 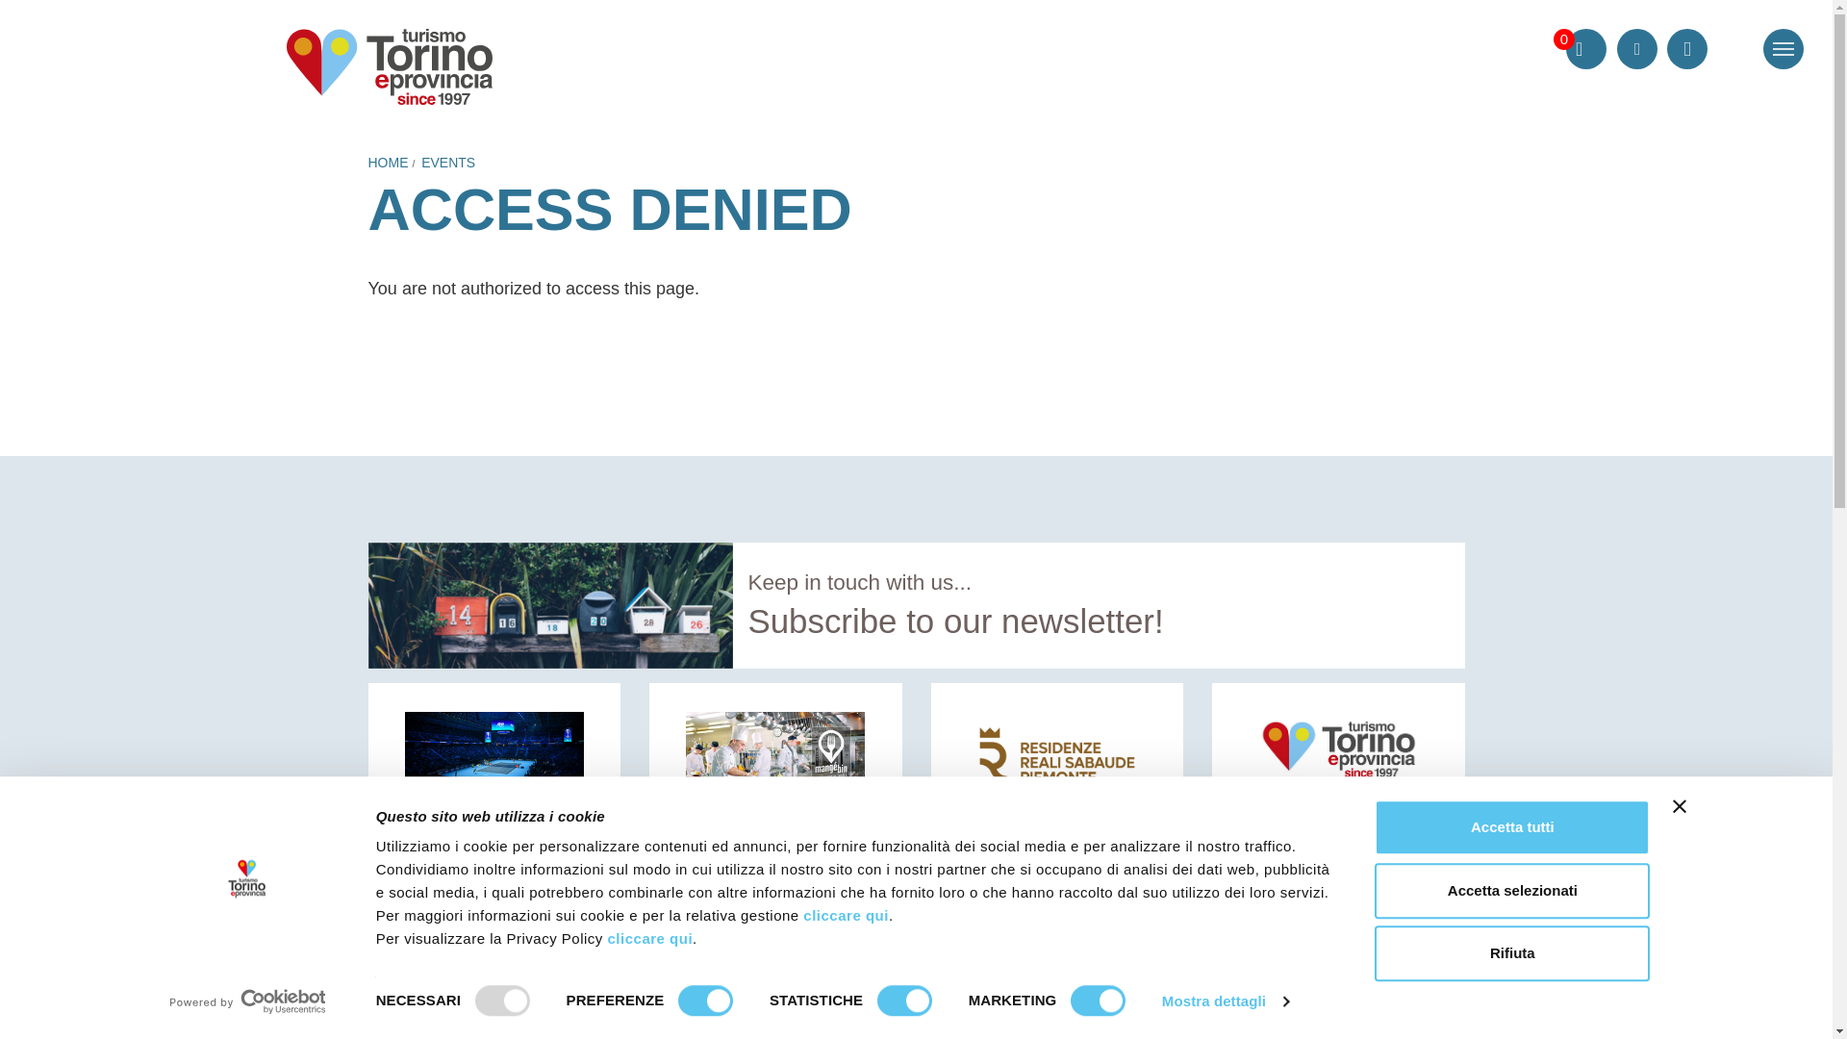 I want to click on Rifiuta, so click(x=1511, y=952).